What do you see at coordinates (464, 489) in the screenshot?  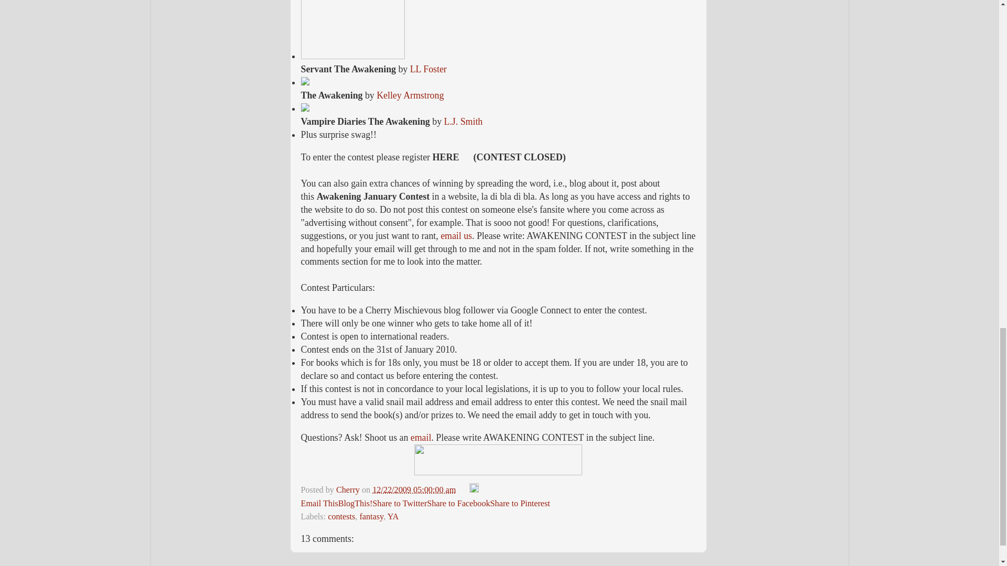 I see `Email Post` at bounding box center [464, 489].